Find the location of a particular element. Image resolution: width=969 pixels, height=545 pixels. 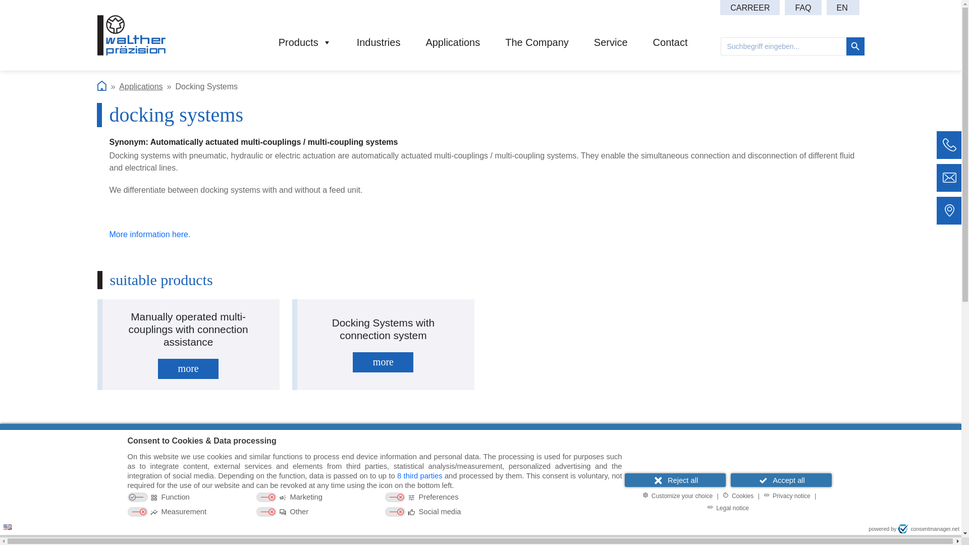

Products is located at coordinates (305, 49).